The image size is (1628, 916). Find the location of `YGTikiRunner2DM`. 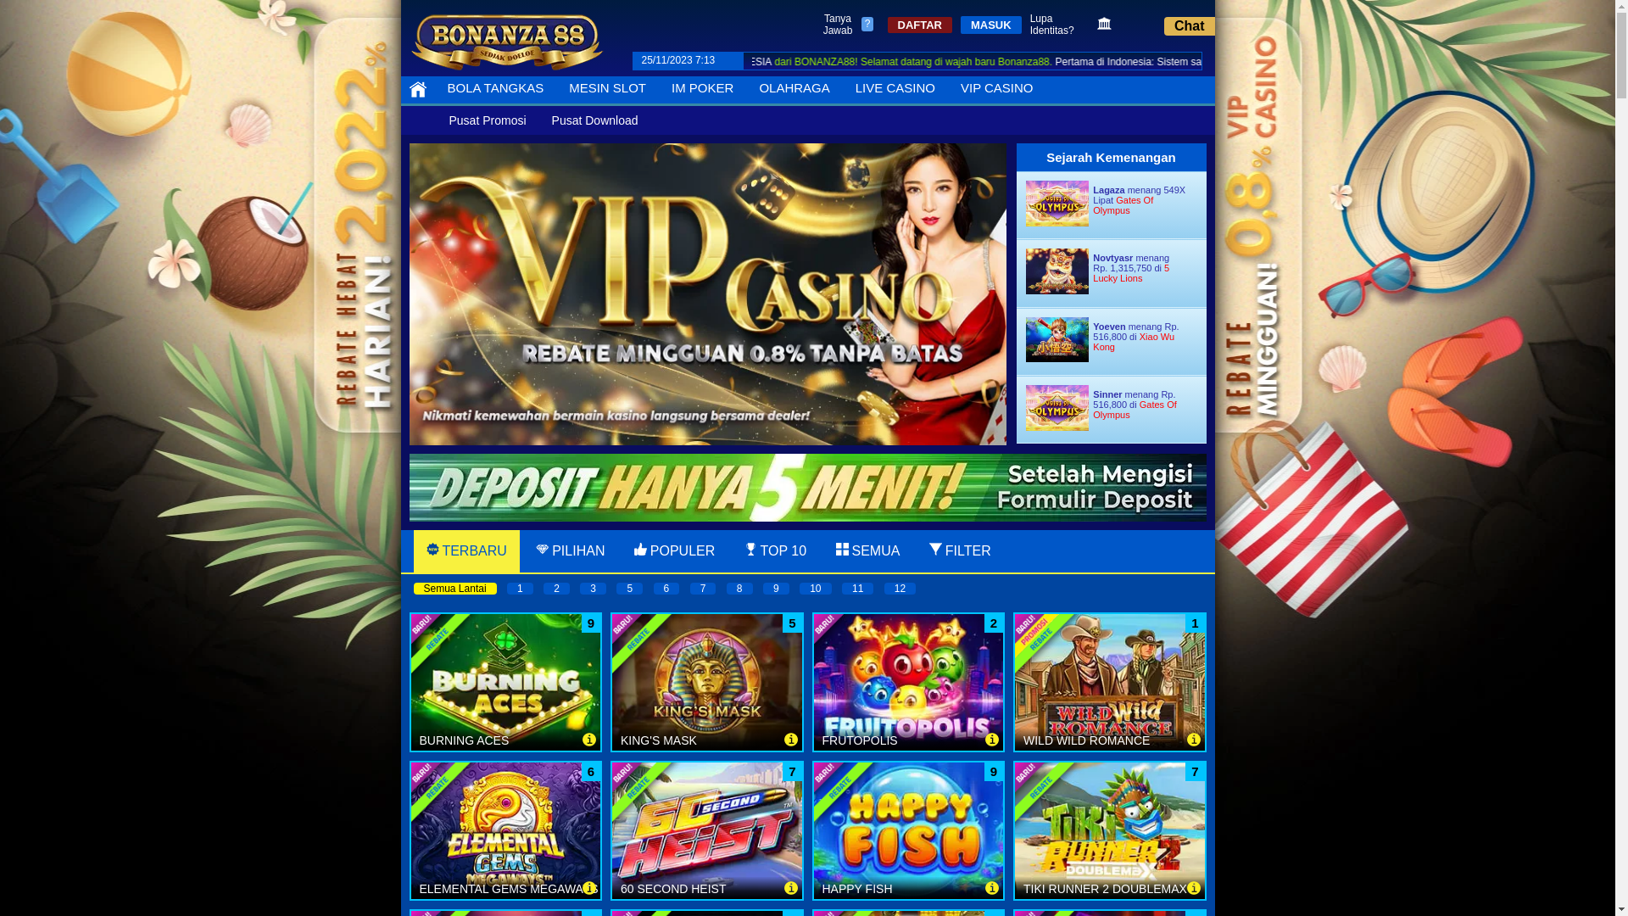

YGTikiRunner2DM is located at coordinates (1110, 831).